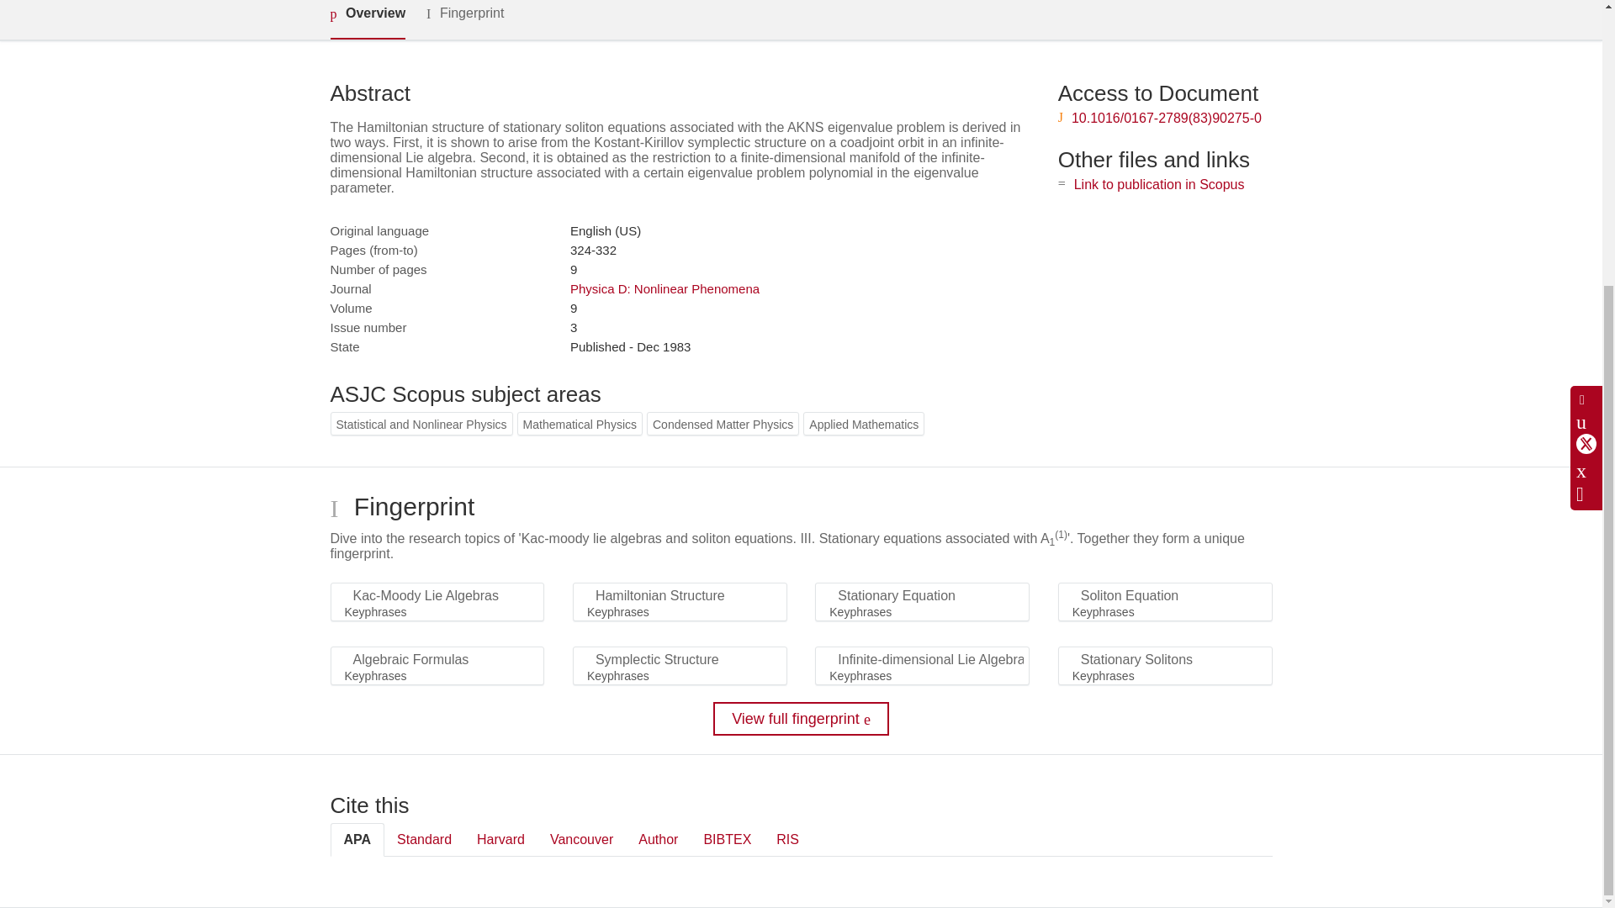  Describe the element at coordinates (367, 20) in the screenshot. I see `Overview` at that location.